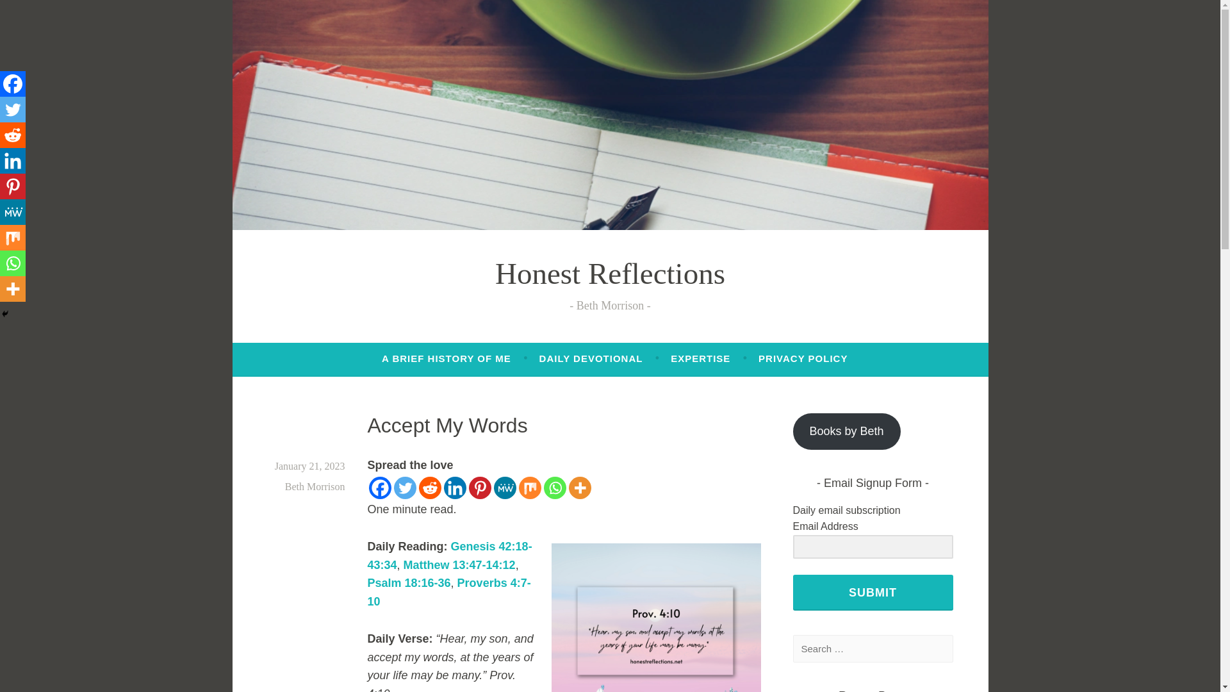 The width and height of the screenshot is (1230, 692). What do you see at coordinates (13, 110) in the screenshot?
I see `Twitter` at bounding box center [13, 110].